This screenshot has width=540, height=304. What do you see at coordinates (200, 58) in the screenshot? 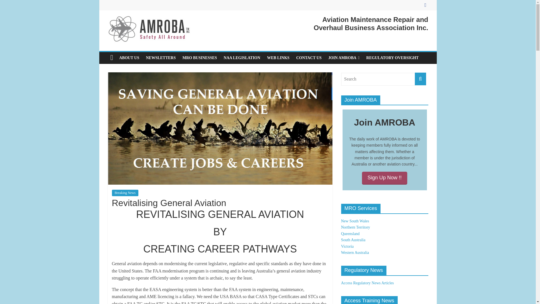
I see `MRO BUSINESSES` at bounding box center [200, 58].